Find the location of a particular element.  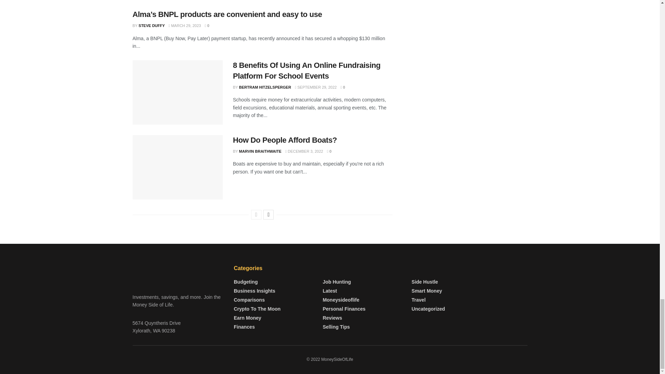

Next is located at coordinates (268, 214).